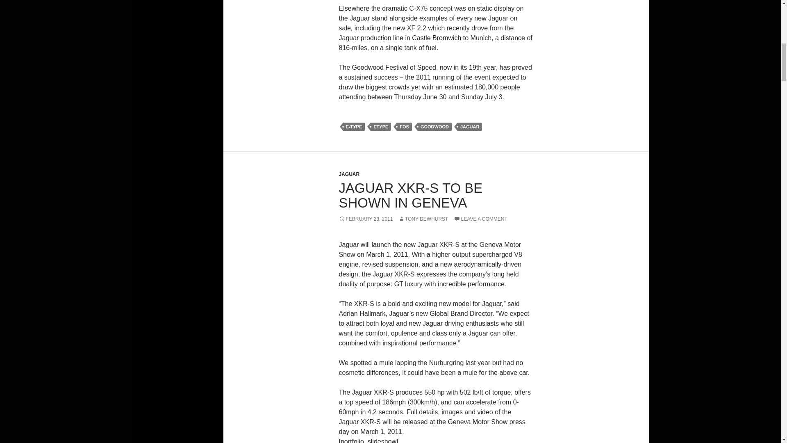 The height and width of the screenshot is (443, 787). I want to click on JAGUAR XKR-S TO BE SHOWN IN GENEVA, so click(410, 195).